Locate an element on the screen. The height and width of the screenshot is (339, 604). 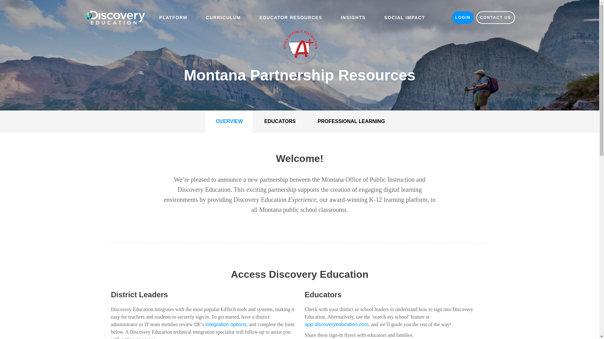
PLATFORM is located at coordinates (173, 18).